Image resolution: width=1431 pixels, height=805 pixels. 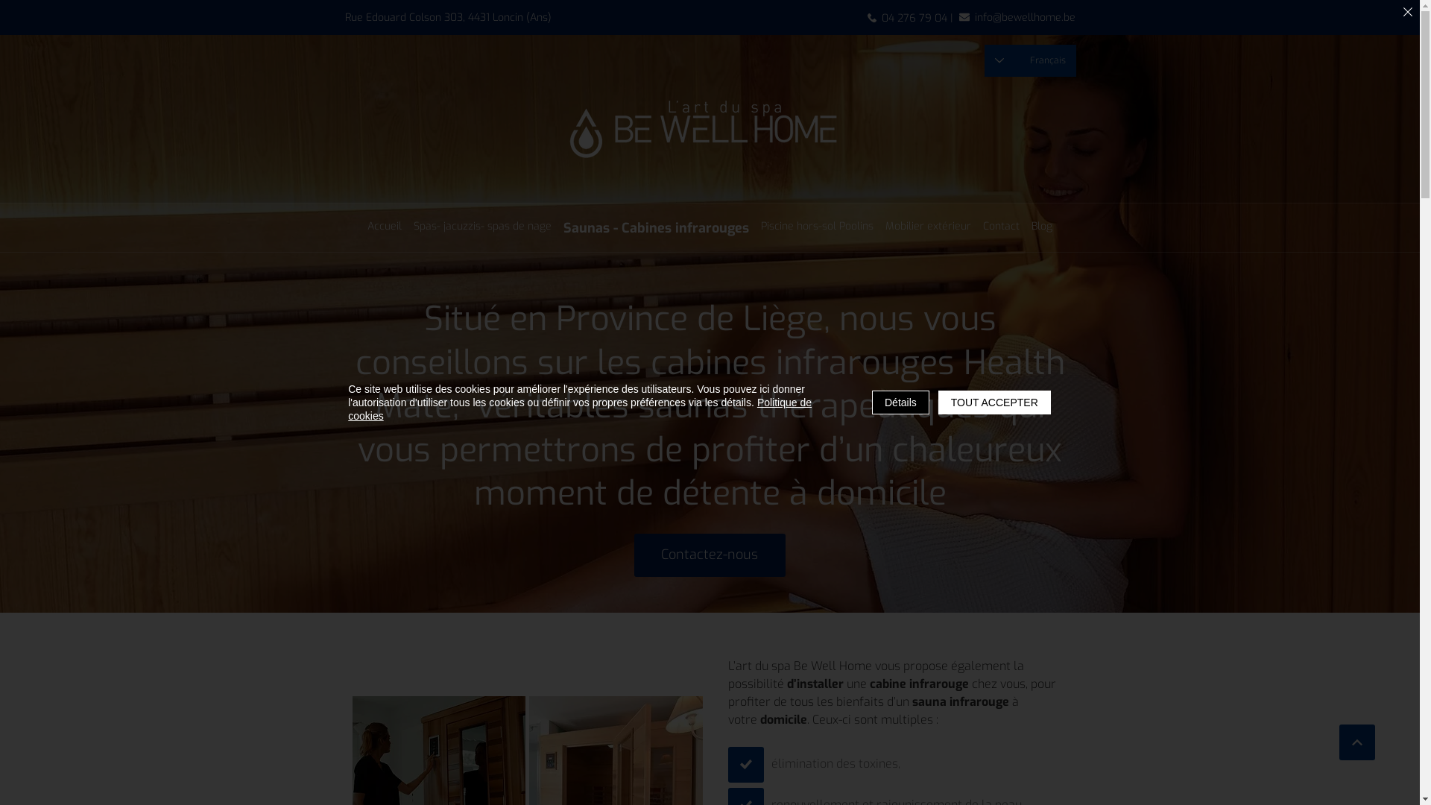 I want to click on Spas- jacuzzis- spas de nage, so click(x=483, y=227).